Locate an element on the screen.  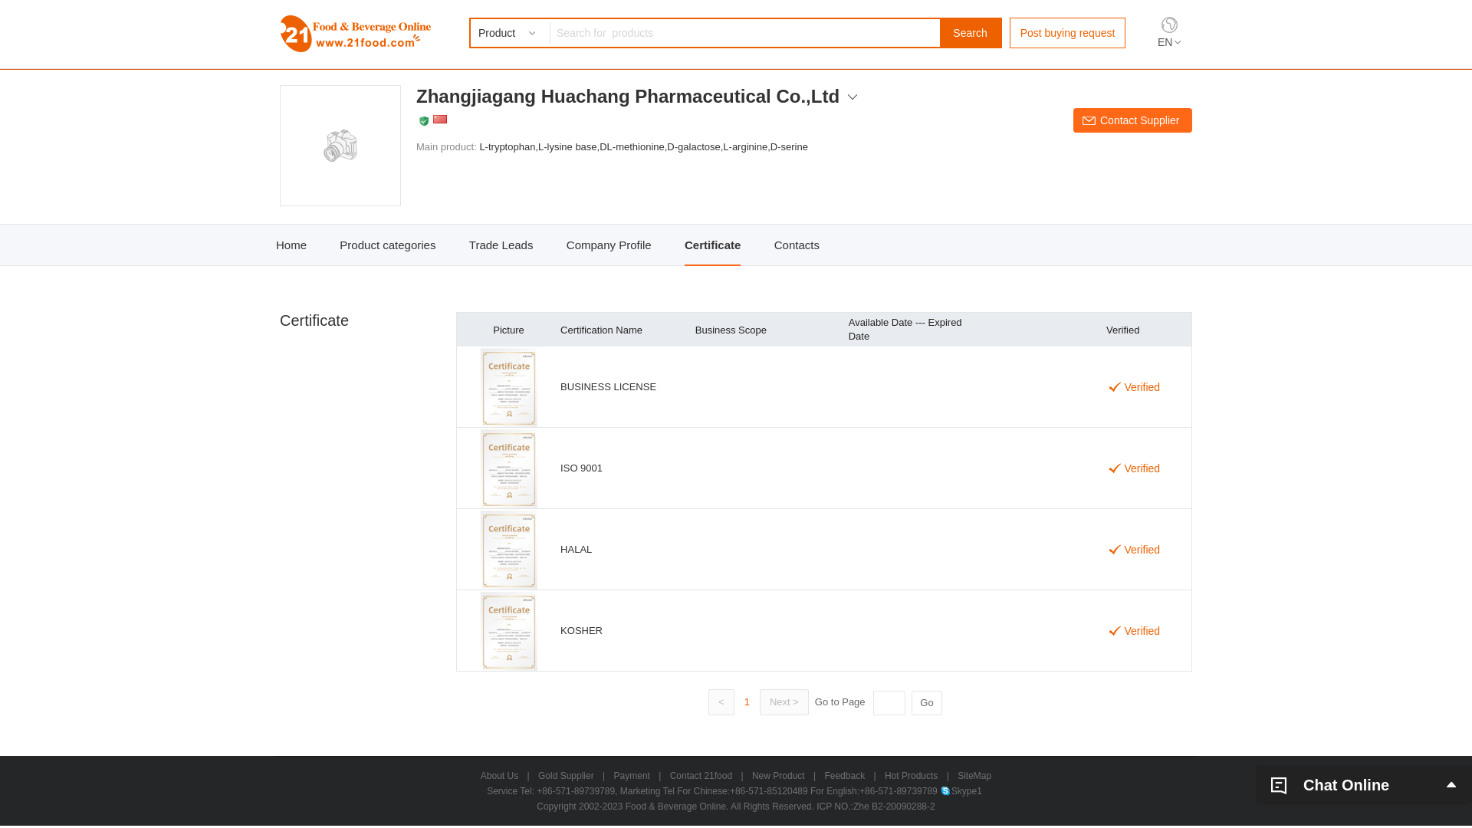
Contact 21food is located at coordinates (701, 776).